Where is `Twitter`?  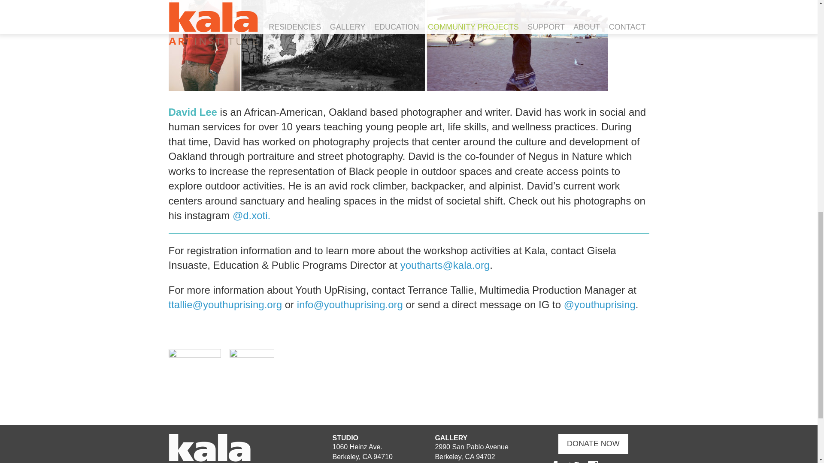 Twitter is located at coordinates (574, 462).